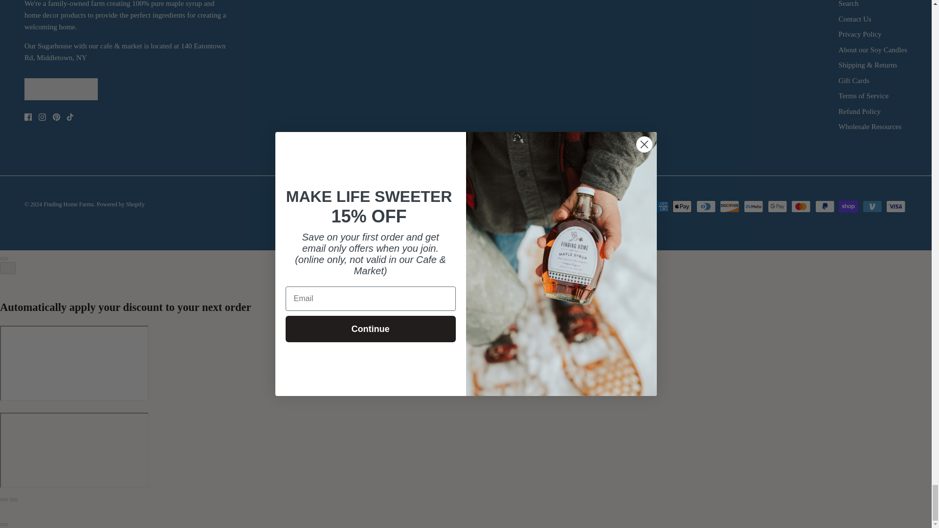  Describe the element at coordinates (730, 206) in the screenshot. I see `Discover` at that location.